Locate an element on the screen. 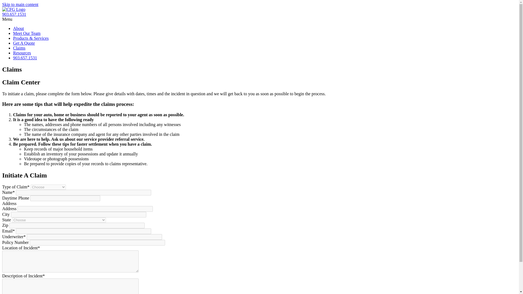 This screenshot has width=523, height=294. Meet Our Team is located at coordinates (27, 33).